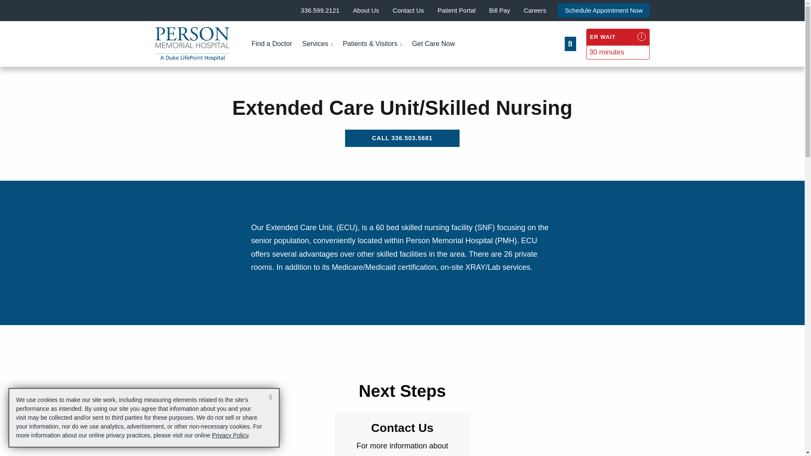 The height and width of the screenshot is (456, 811). What do you see at coordinates (320, 10) in the screenshot?
I see `336.599.2121` at bounding box center [320, 10].